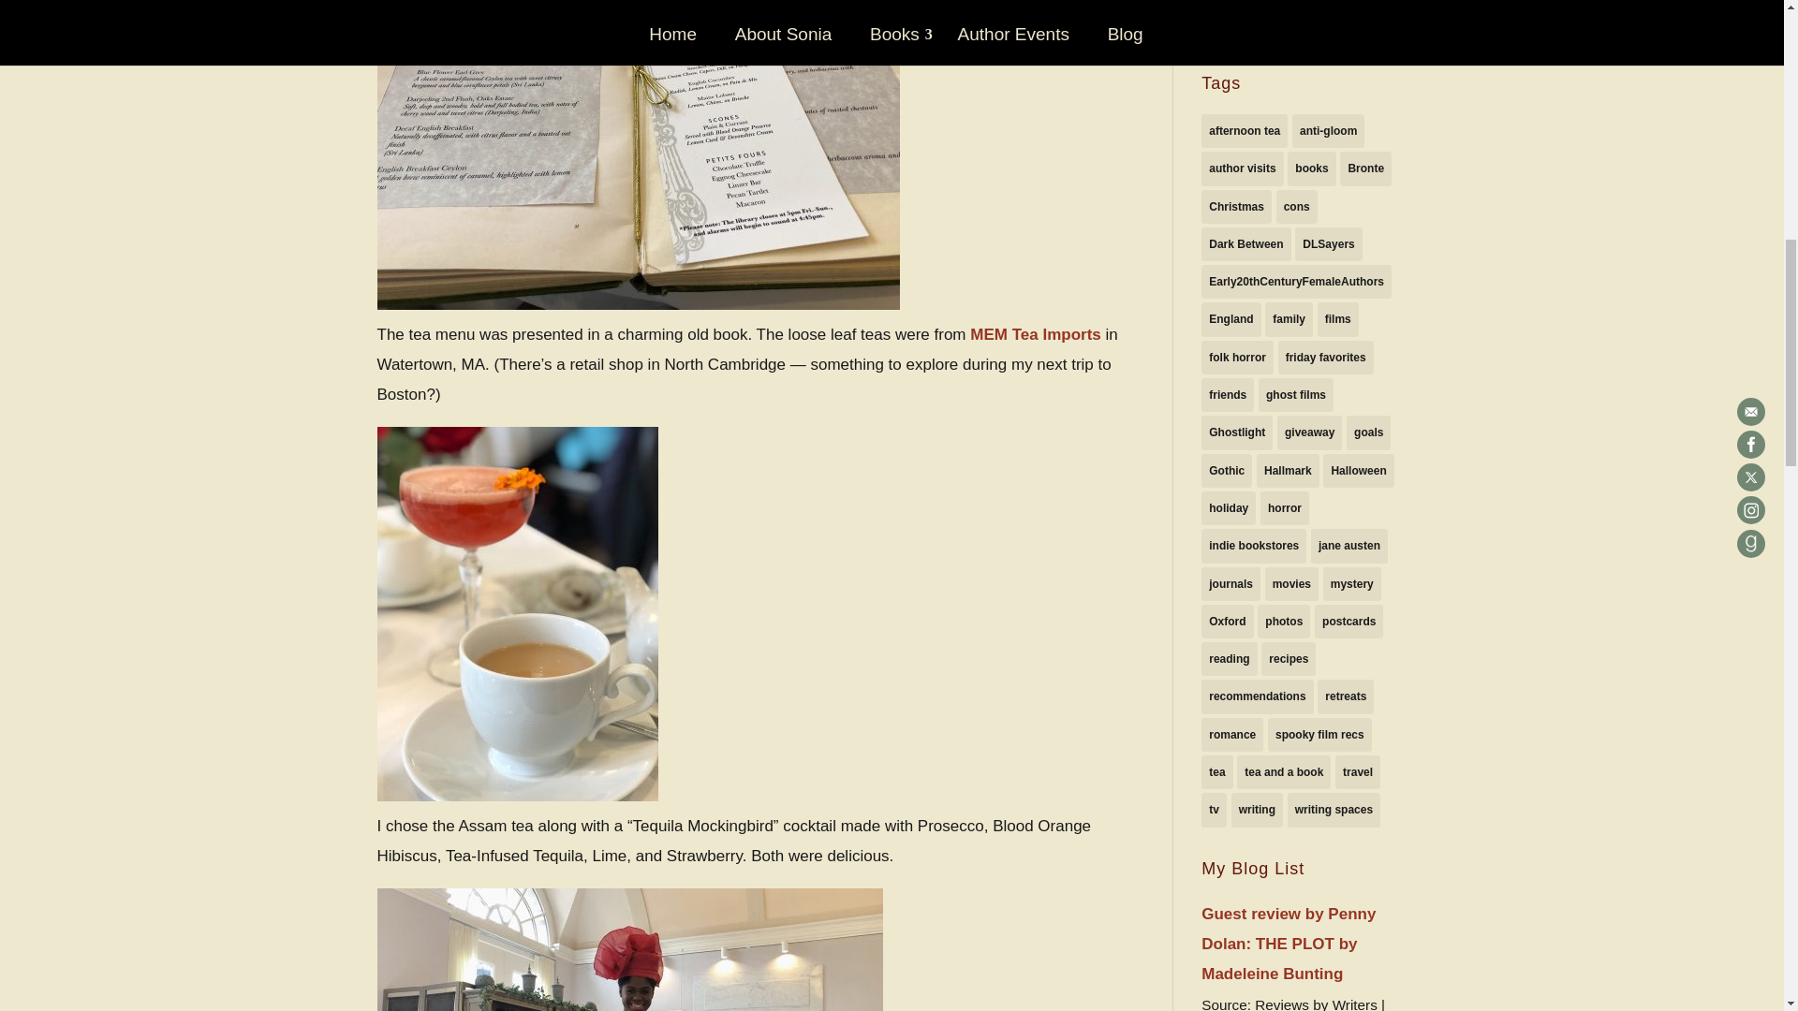  I want to click on Dark Between, so click(1245, 243).